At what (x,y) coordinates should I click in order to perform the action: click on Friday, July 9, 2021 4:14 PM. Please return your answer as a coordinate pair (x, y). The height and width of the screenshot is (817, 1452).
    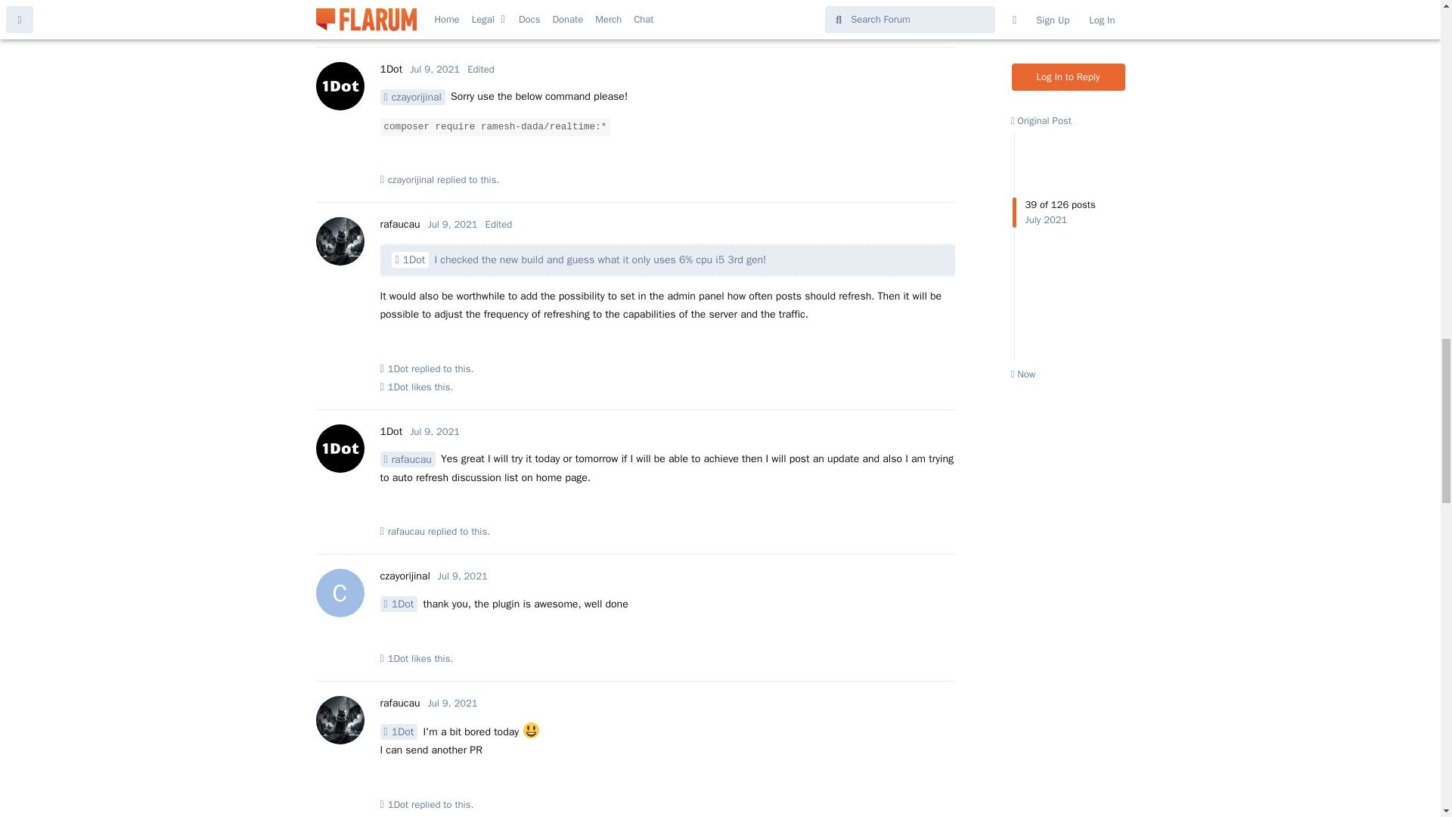
    Looking at the image, I should click on (434, 70).